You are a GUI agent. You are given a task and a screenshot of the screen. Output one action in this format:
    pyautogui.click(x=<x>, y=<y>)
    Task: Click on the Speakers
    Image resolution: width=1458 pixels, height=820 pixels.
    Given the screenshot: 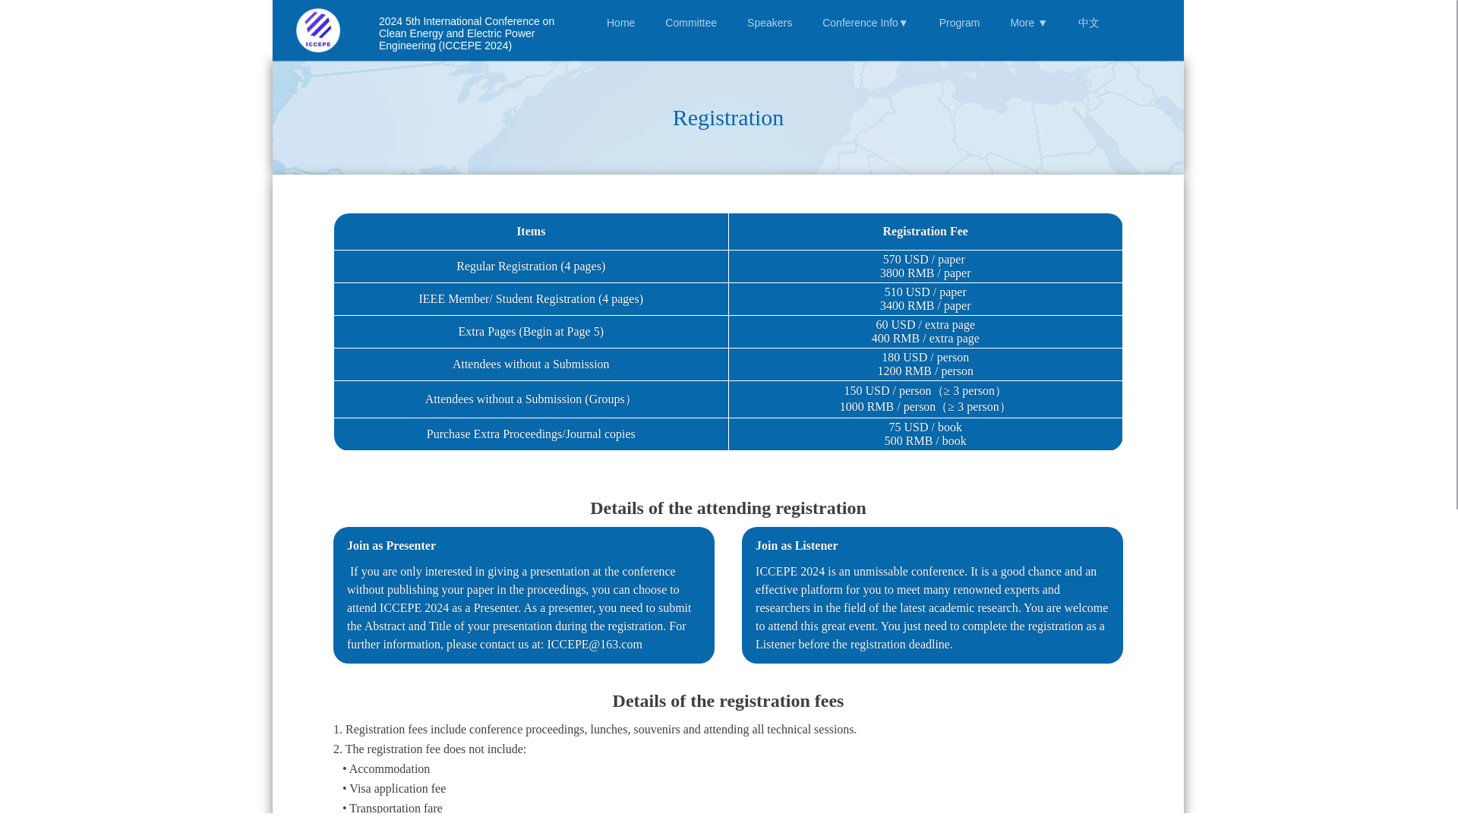 What is the action you would take?
    pyautogui.click(x=769, y=23)
    